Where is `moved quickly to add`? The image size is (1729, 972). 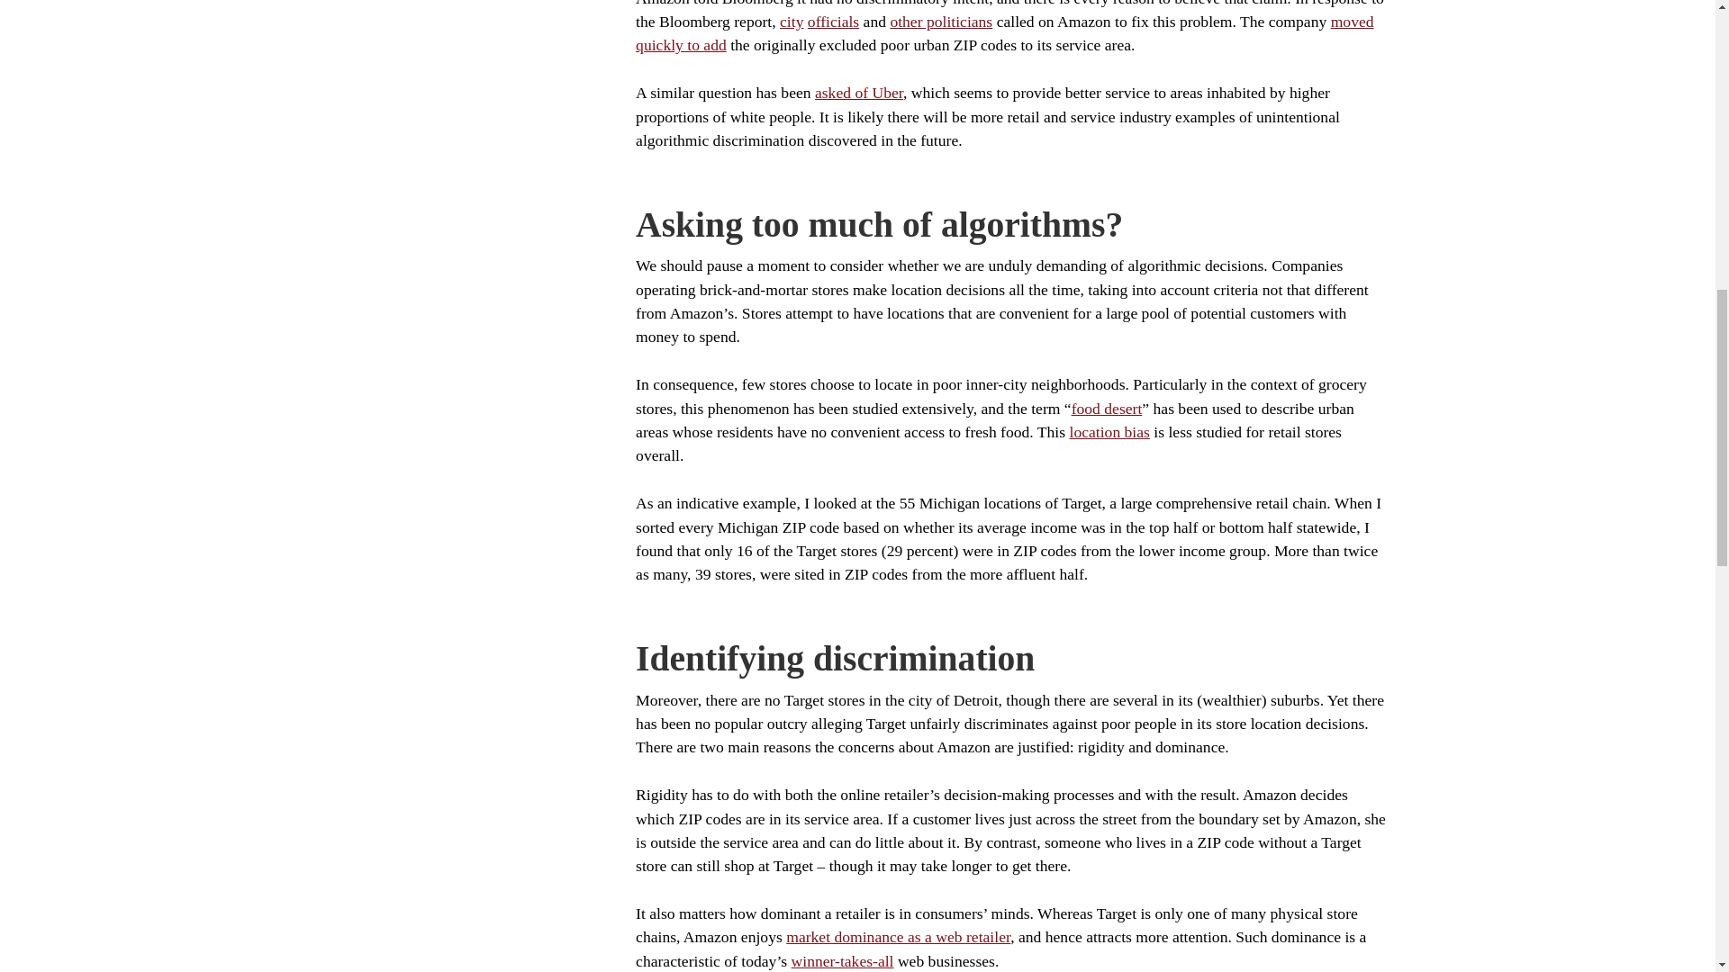
moved quickly to add is located at coordinates (1004, 33).